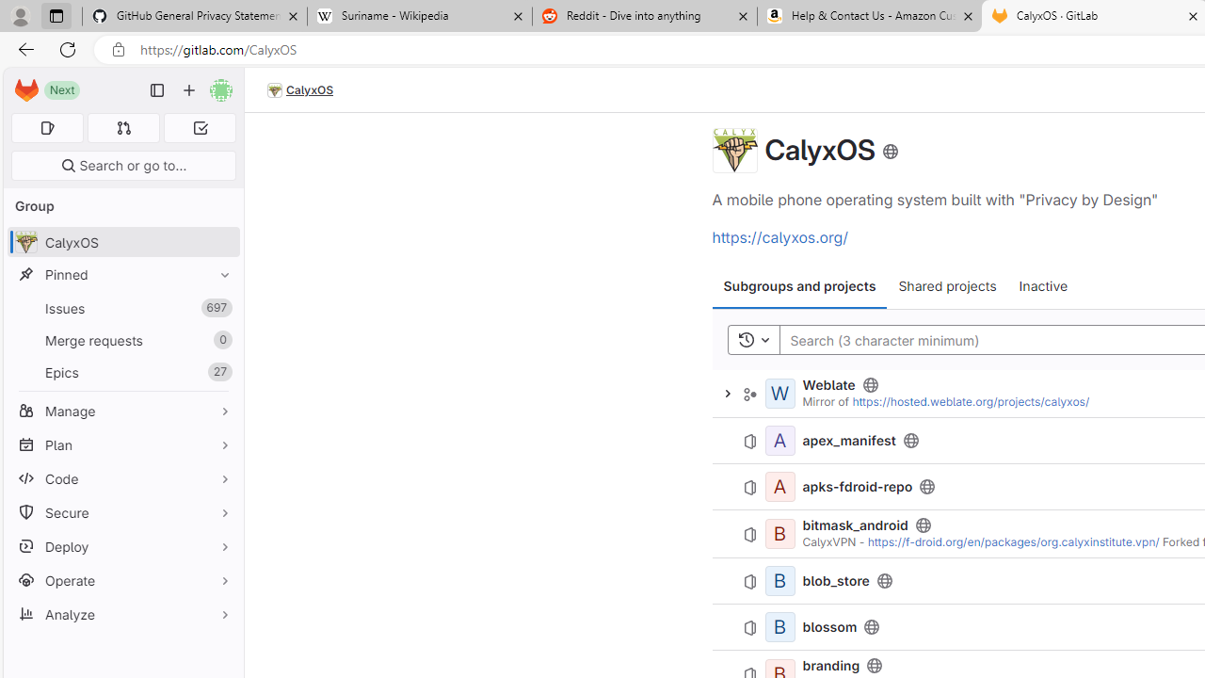 The image size is (1205, 678). Describe the element at coordinates (419, 17) in the screenshot. I see `Suriname - Wikipedia` at that location.